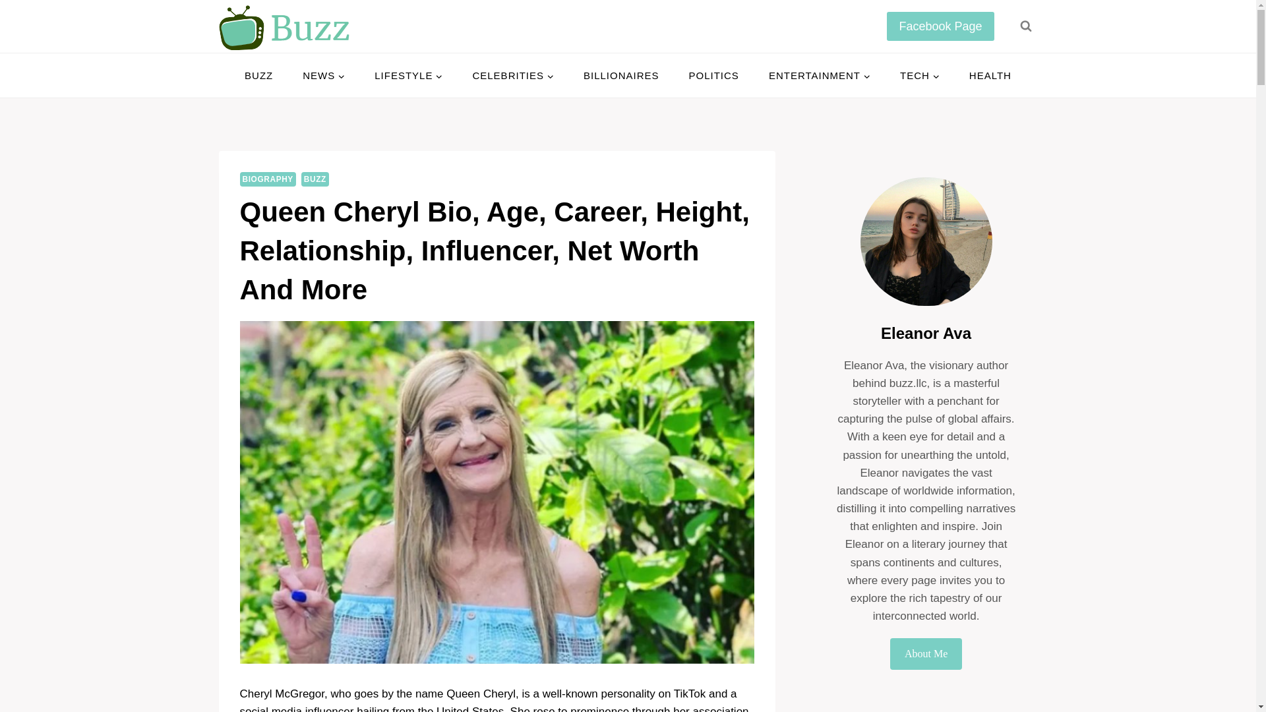 The width and height of the screenshot is (1266, 712). What do you see at coordinates (259, 75) in the screenshot?
I see `BUZZ` at bounding box center [259, 75].